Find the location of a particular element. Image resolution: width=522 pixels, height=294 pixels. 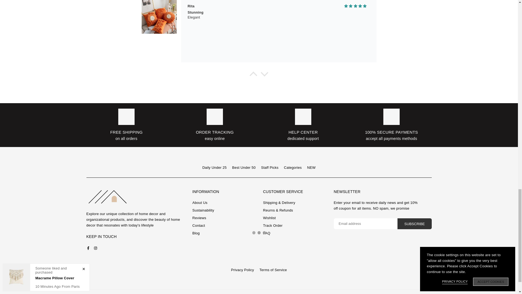

SUBSCRIBE is located at coordinates (414, 224).